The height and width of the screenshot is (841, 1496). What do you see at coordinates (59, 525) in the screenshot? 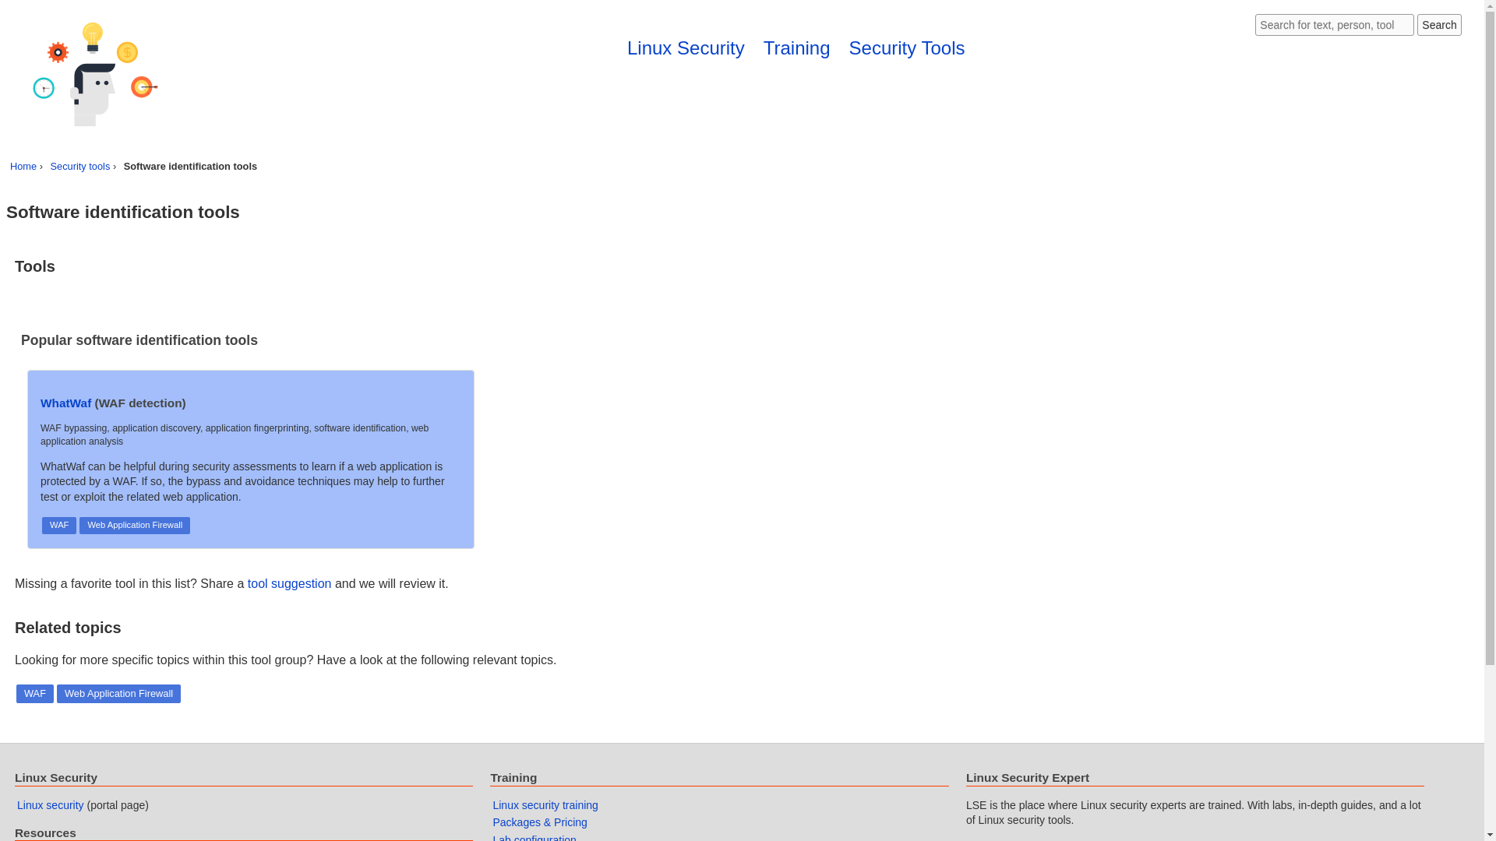
I see `WAF` at bounding box center [59, 525].